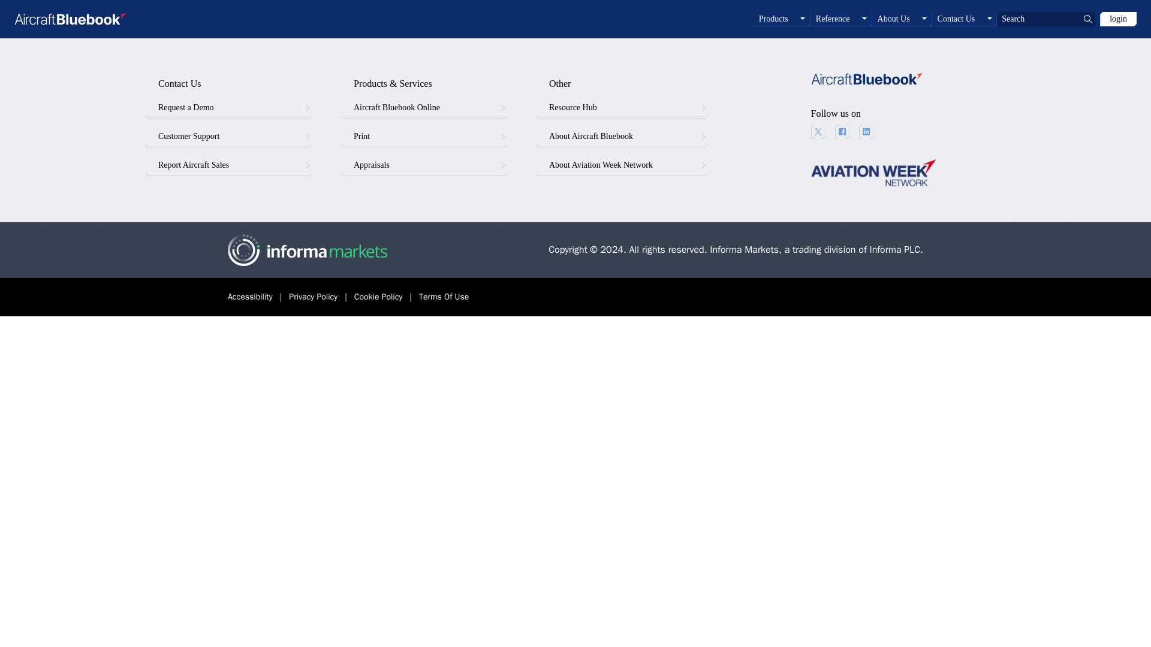 Image resolution: width=1151 pixels, height=647 pixels. I want to click on Aircraft Bluebook Online, so click(425, 108).